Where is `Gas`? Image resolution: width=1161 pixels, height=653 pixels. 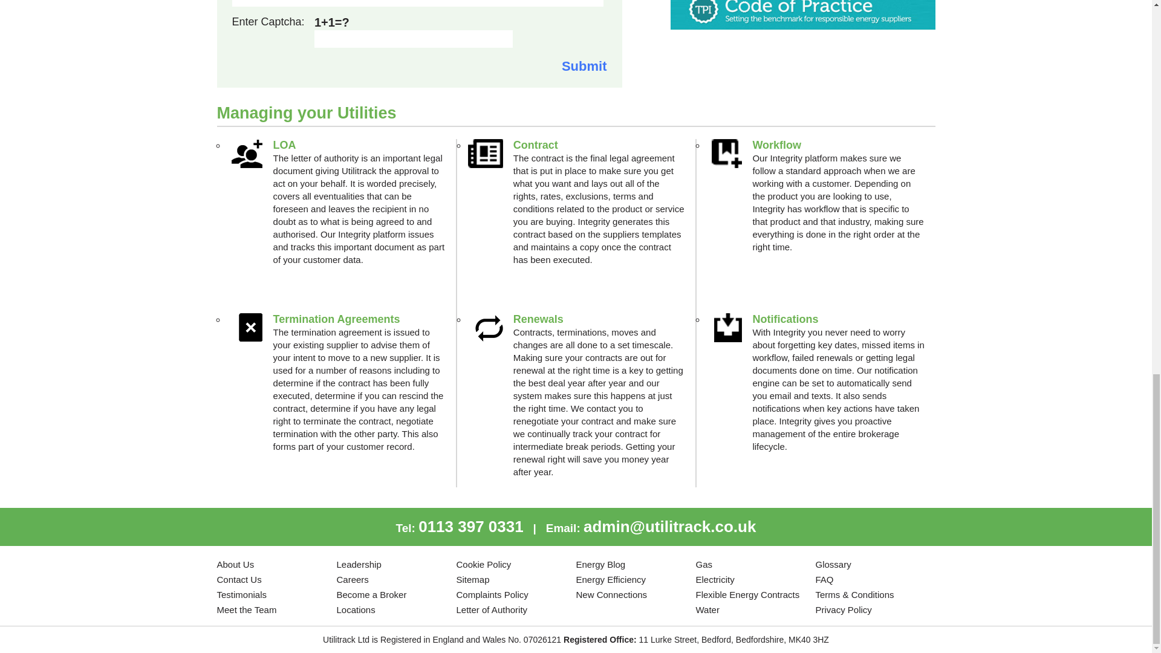
Gas is located at coordinates (704, 564).